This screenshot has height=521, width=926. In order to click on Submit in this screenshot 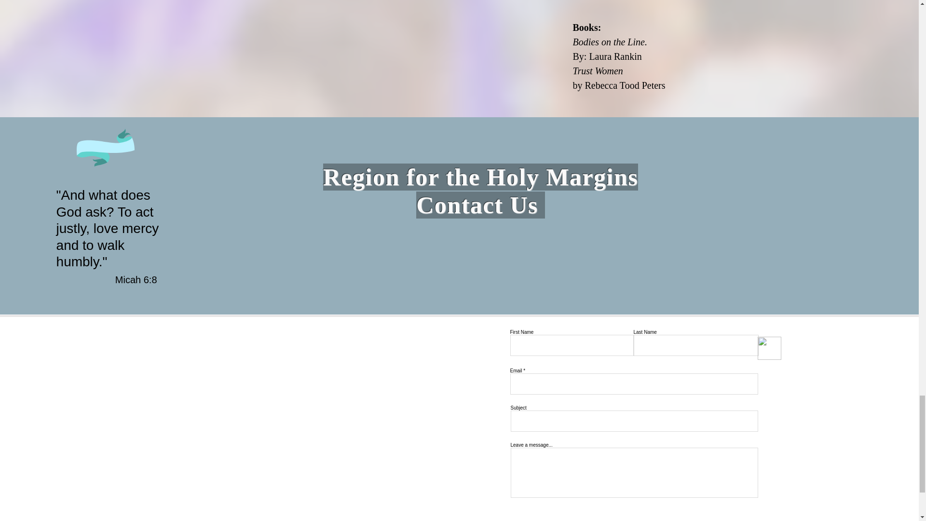, I will do `click(557, 519)`.